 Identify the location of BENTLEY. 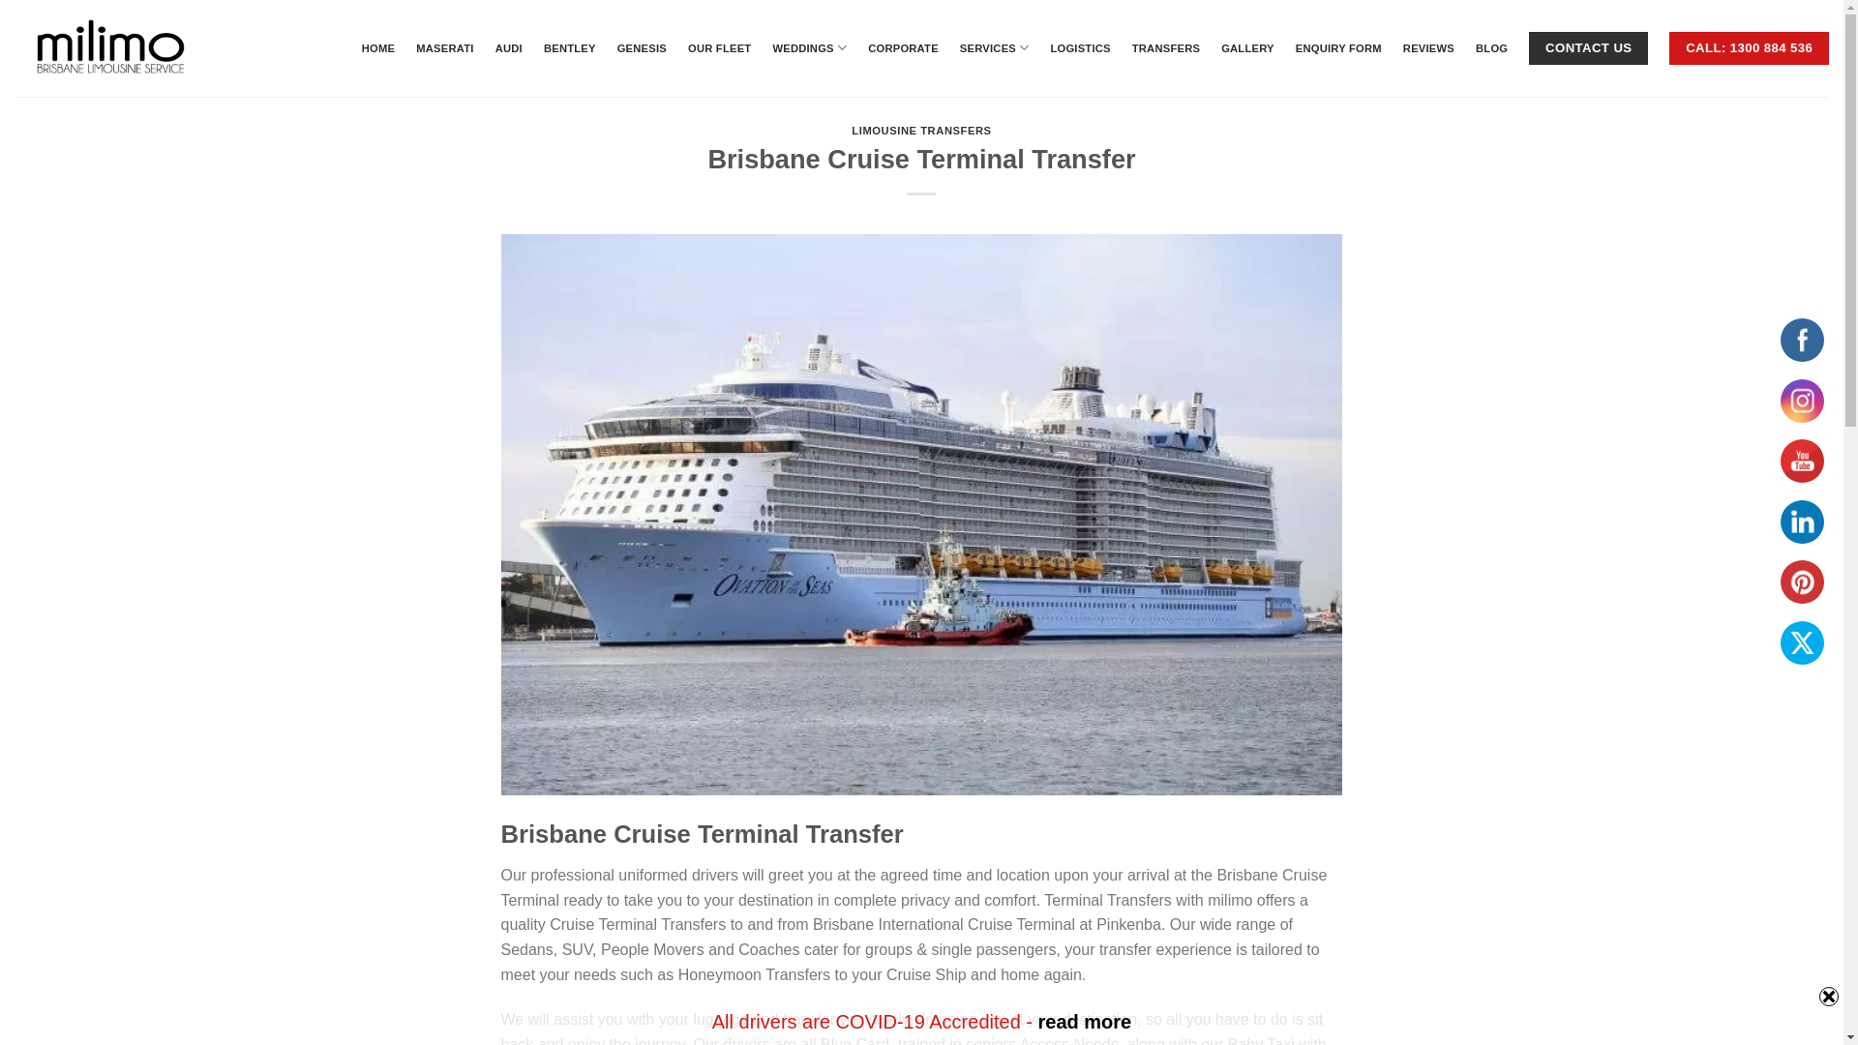
(570, 48).